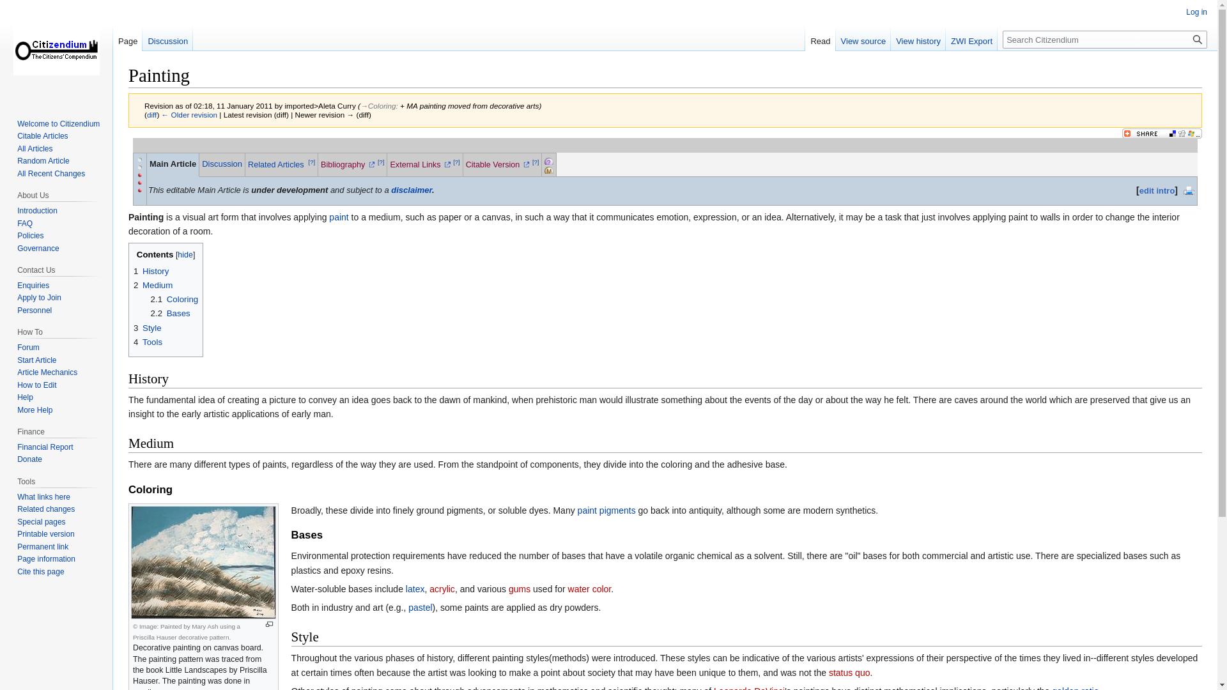  What do you see at coordinates (276, 164) in the screenshot?
I see `Related Articles` at bounding box center [276, 164].